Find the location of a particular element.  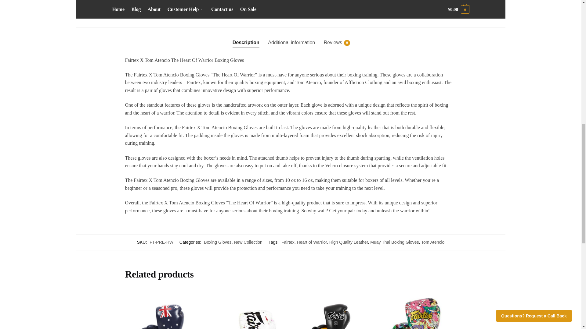

Fairtex X Tom Atencio Heart of Warrior Boxing Gloves Bag is located at coordinates (249, 9).